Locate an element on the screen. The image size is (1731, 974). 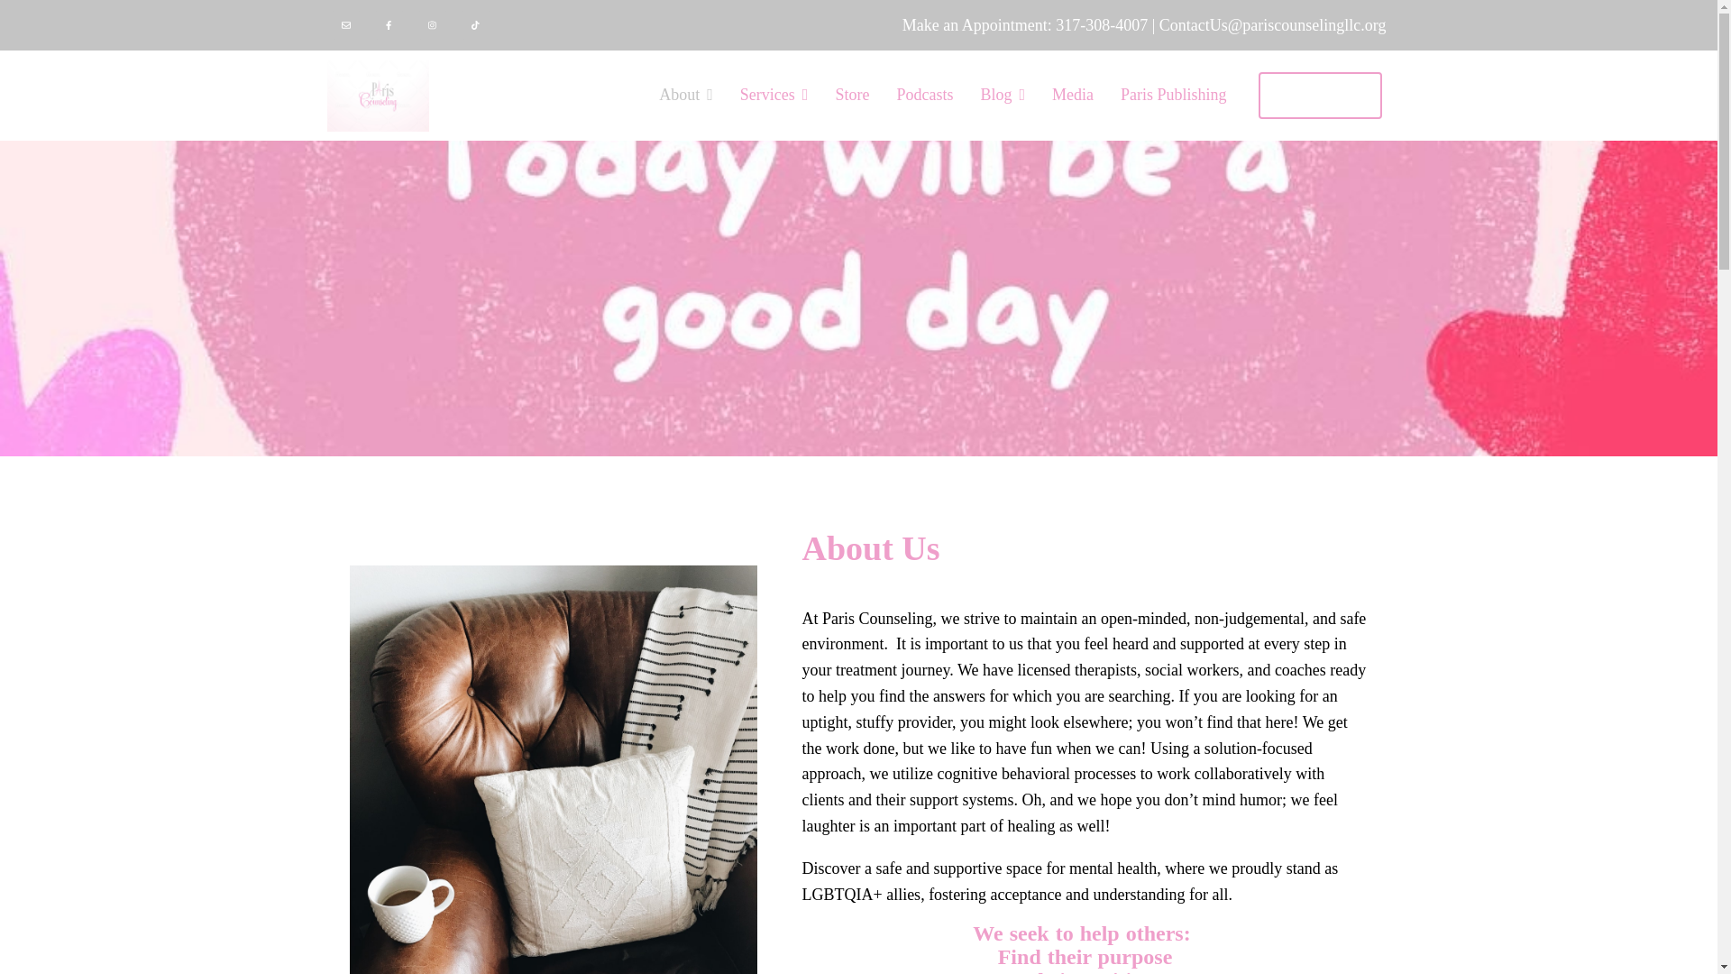
About is located at coordinates (686, 96).